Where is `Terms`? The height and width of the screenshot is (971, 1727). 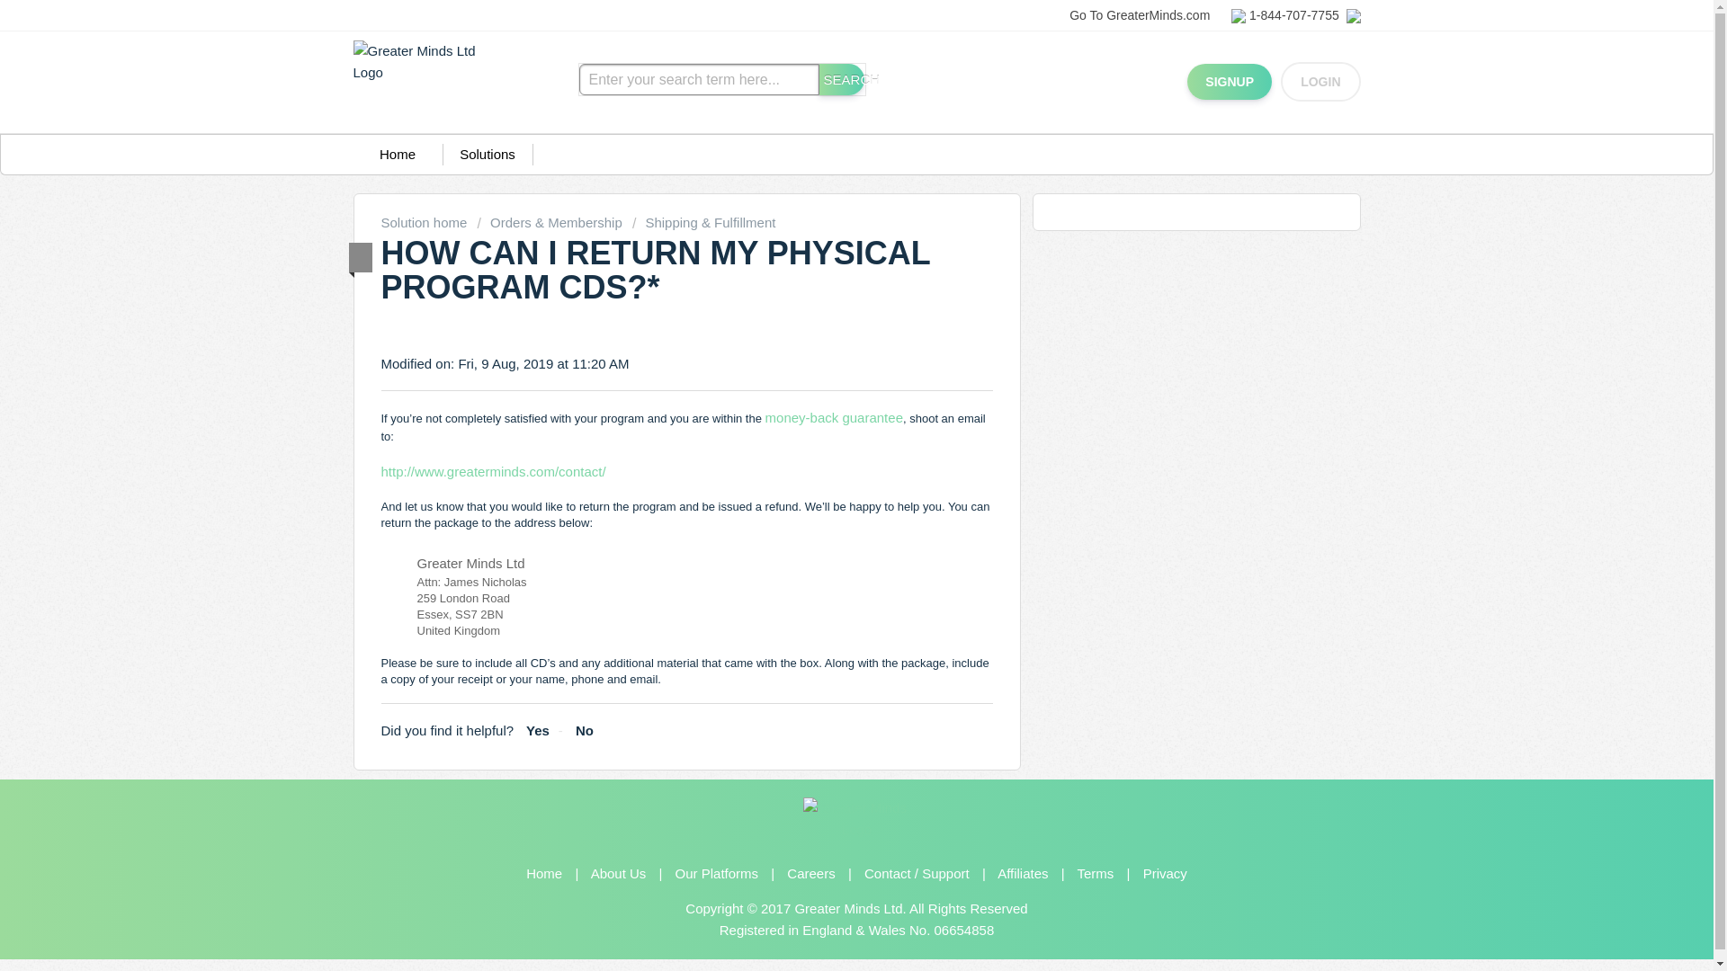 Terms is located at coordinates (1096, 873).